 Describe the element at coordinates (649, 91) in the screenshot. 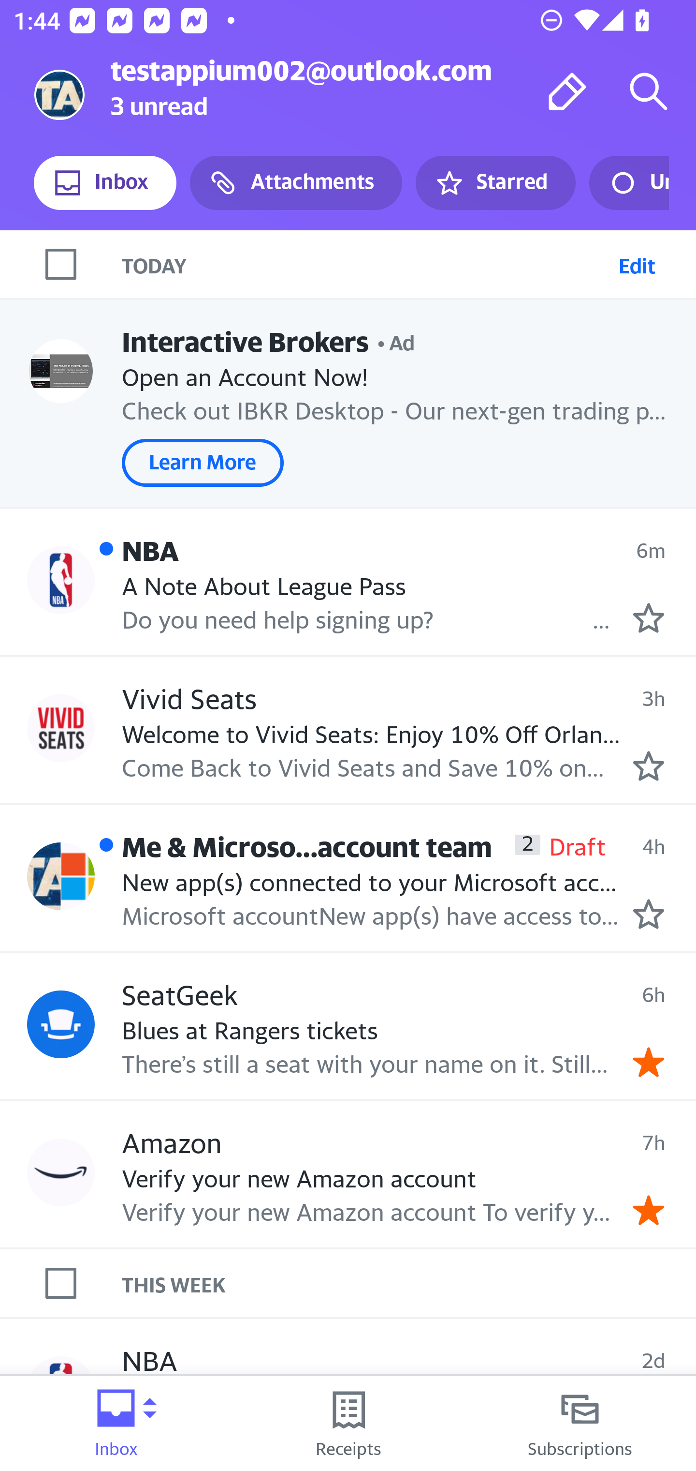

I see `Search mail` at that location.